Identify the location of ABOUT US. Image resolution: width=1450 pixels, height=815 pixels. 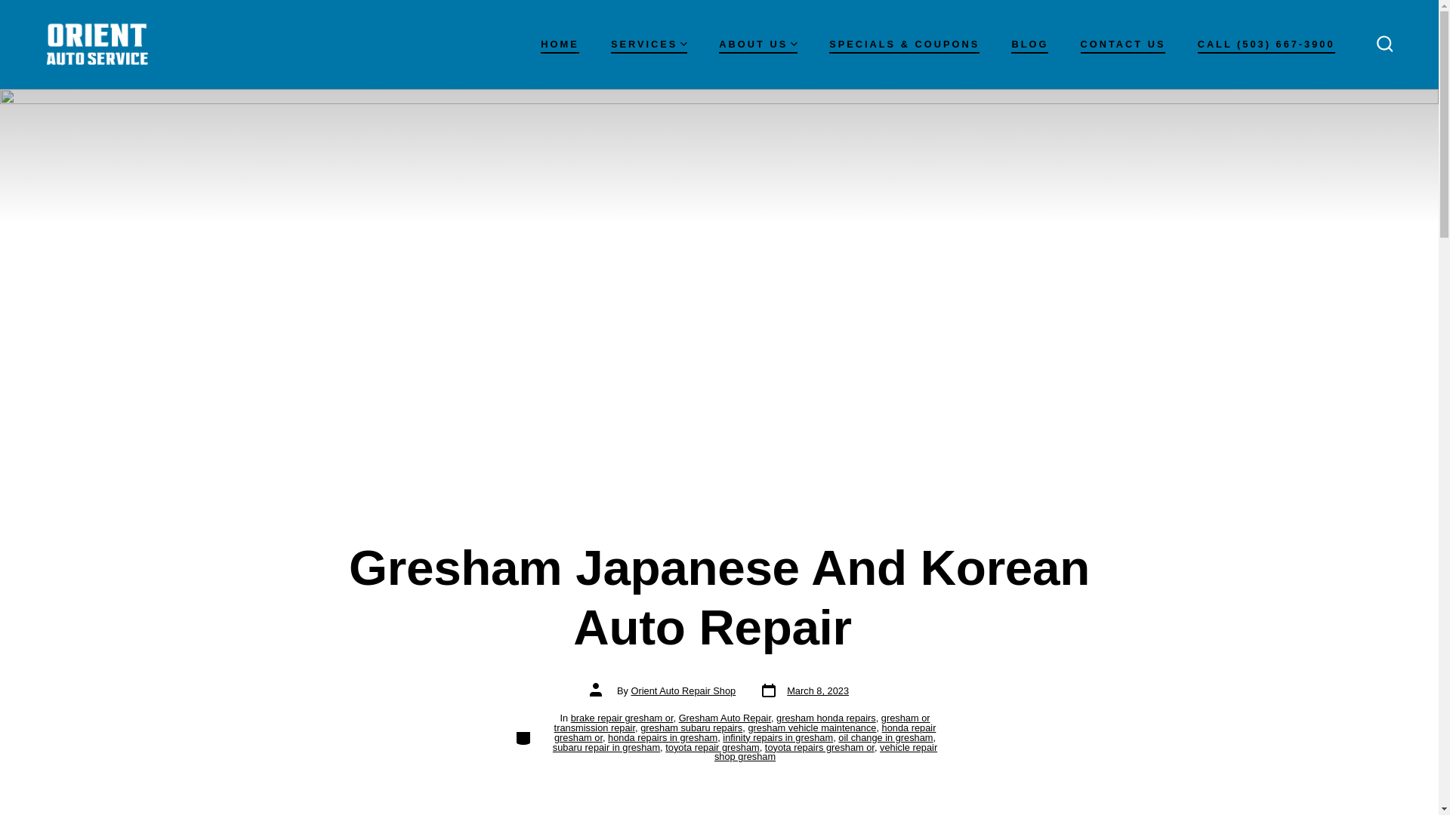
(758, 45).